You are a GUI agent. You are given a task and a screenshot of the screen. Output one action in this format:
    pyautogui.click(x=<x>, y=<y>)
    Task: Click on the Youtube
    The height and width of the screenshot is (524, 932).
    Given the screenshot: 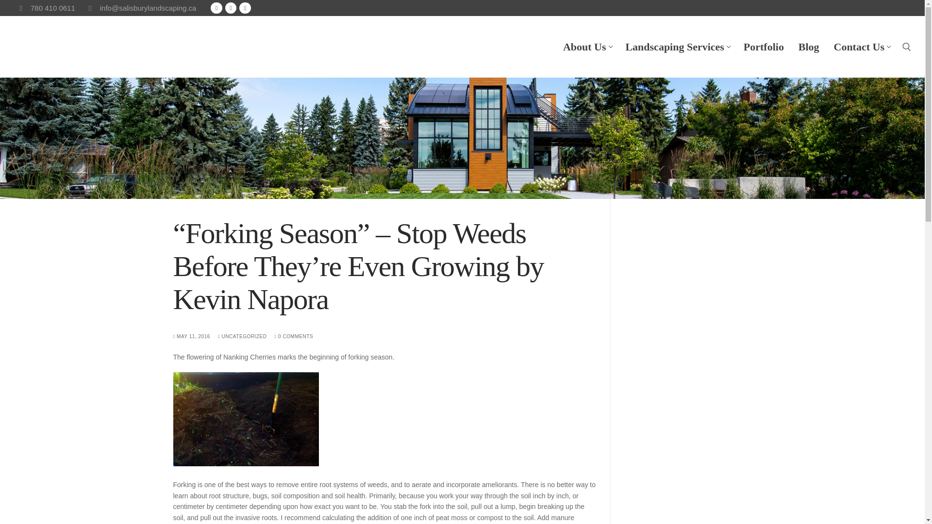 What is the action you would take?
    pyautogui.click(x=216, y=8)
    